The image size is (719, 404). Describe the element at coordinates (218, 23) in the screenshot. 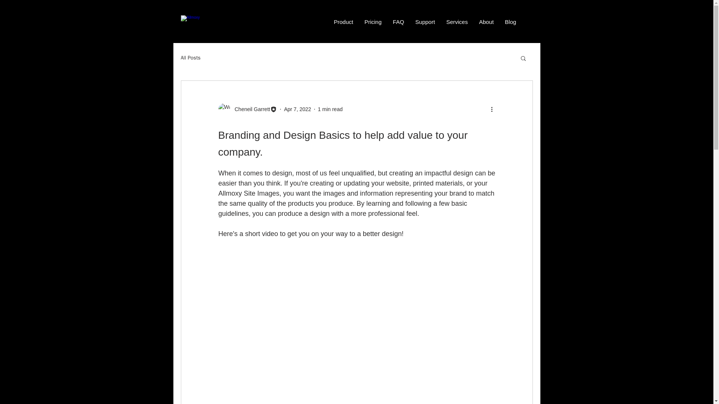

I see `allmoxy-logo-color-white.png` at that location.